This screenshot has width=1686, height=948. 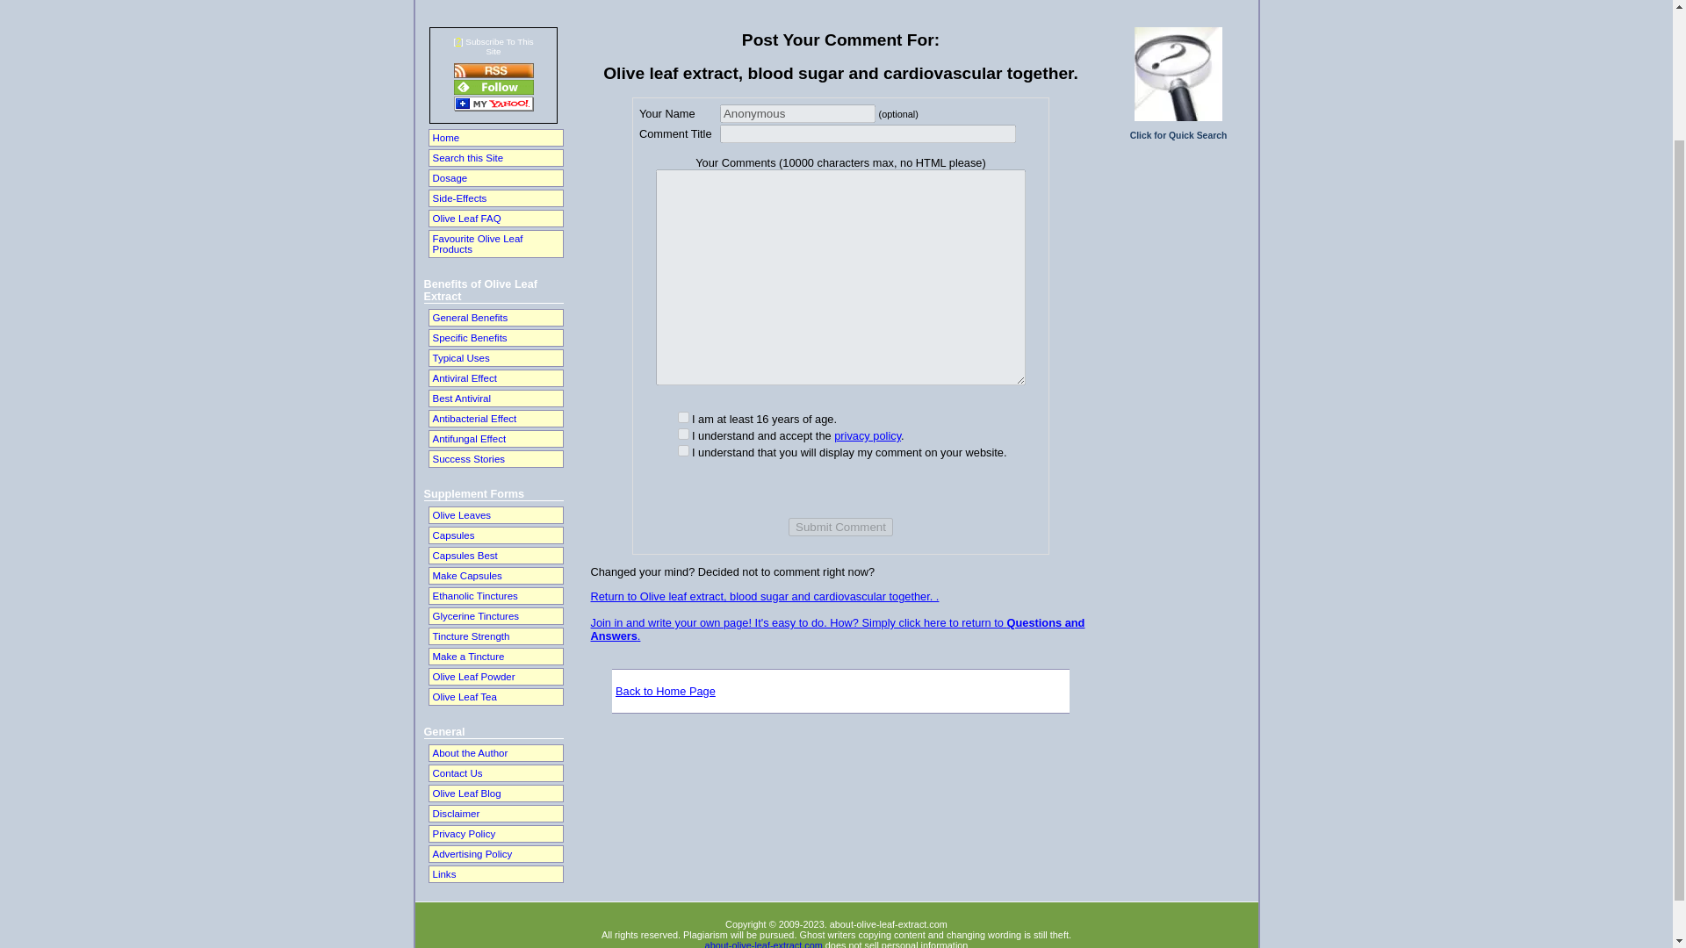 What do you see at coordinates (494, 616) in the screenshot?
I see `Glycerine Tinctures` at bounding box center [494, 616].